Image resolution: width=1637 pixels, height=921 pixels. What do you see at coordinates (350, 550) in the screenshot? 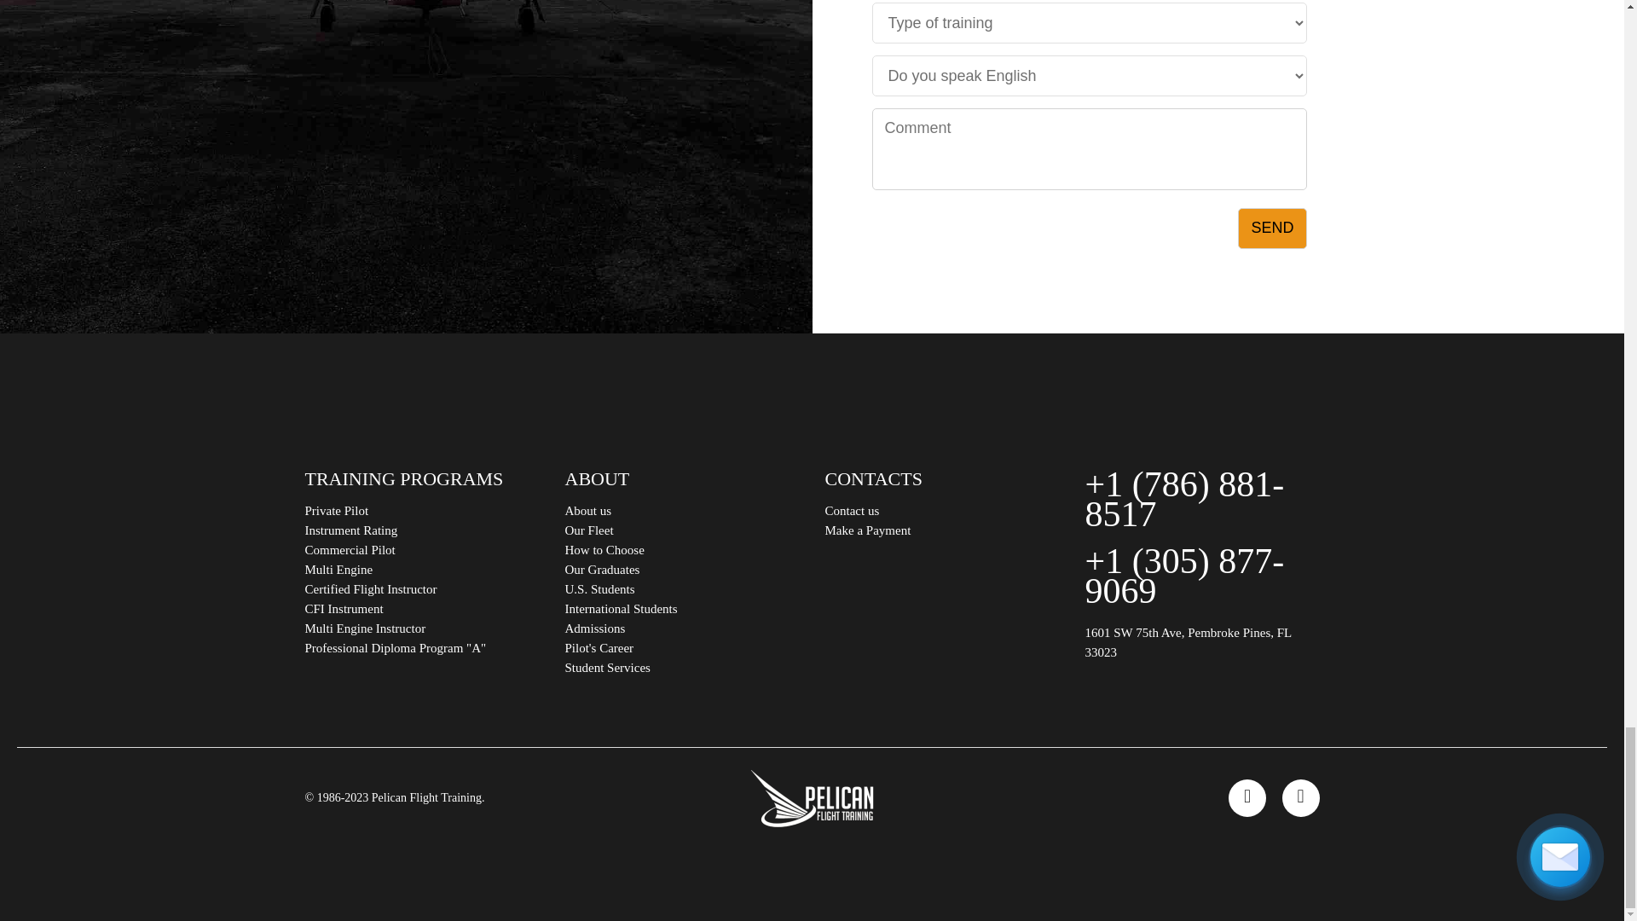
I see `Commercial Pilot` at bounding box center [350, 550].